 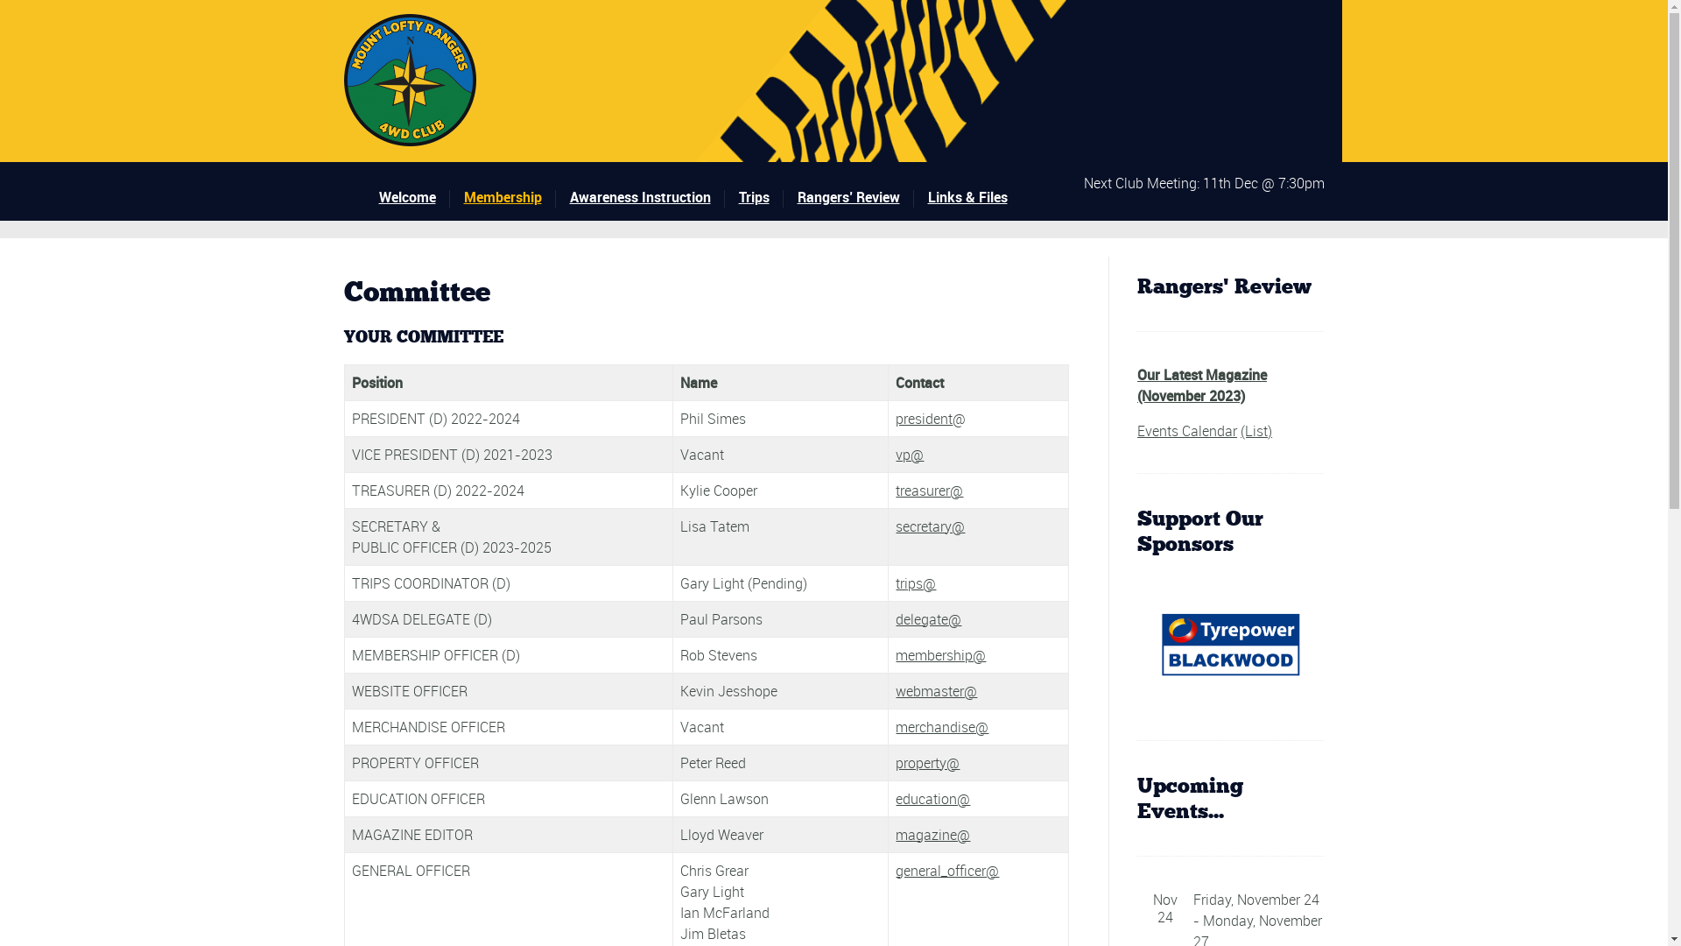 I want to click on magazine@, so click(x=933, y=835).